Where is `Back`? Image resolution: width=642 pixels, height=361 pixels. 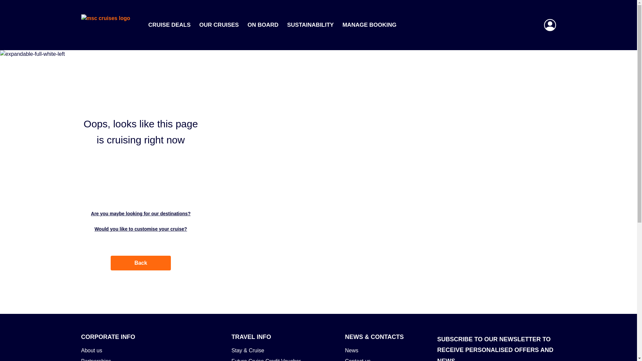 Back is located at coordinates (140, 263).